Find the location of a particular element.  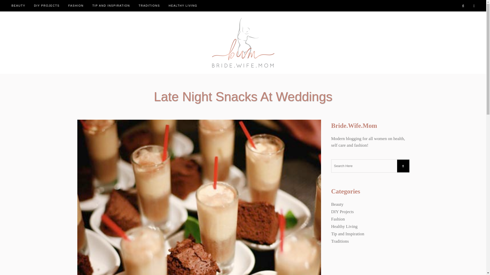

TIP AND INSPIRATION is located at coordinates (111, 6).